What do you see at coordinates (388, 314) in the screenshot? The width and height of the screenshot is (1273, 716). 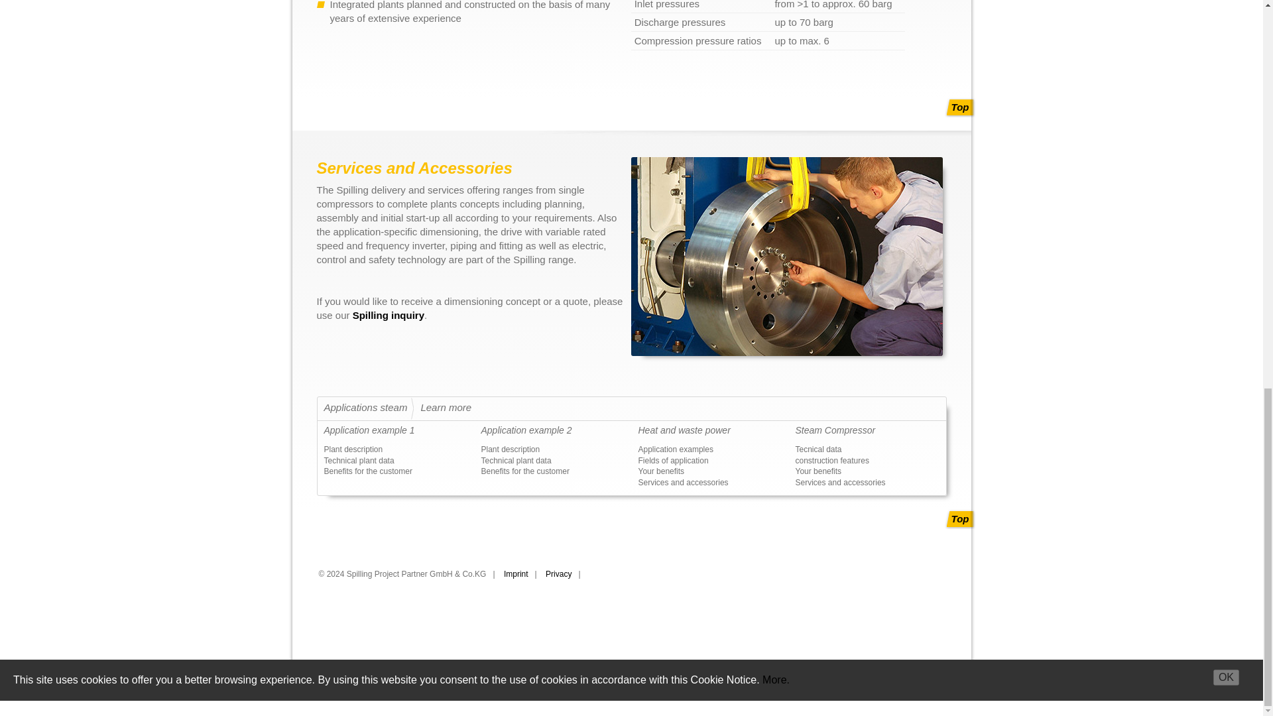 I see `Enquiries` at bounding box center [388, 314].